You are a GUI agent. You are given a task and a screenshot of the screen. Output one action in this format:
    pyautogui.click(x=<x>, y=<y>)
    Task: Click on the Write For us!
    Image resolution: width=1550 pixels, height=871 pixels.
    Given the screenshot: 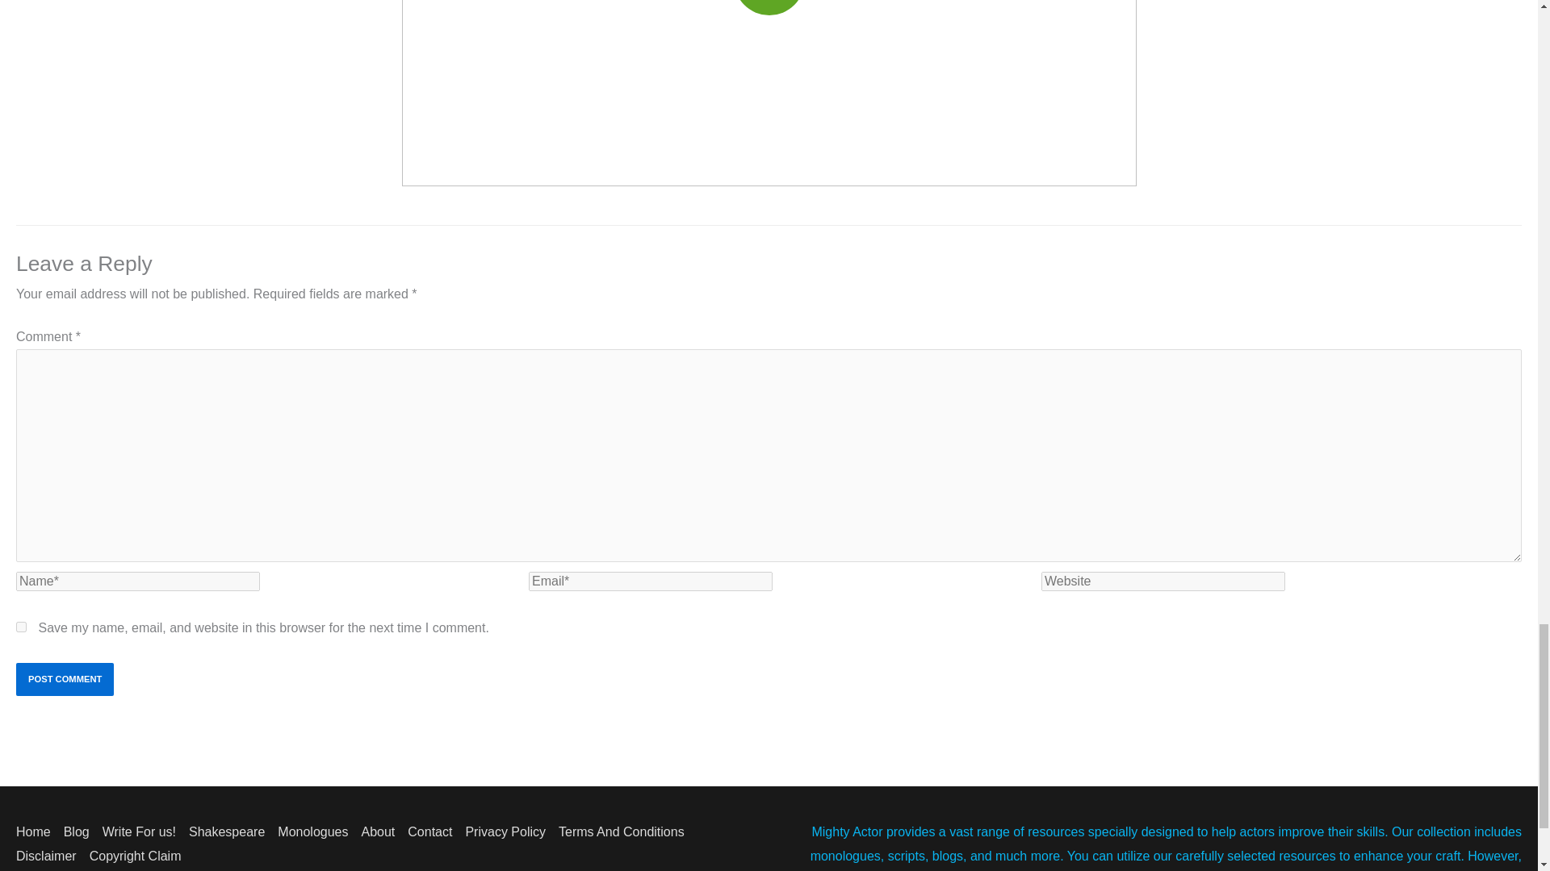 What is the action you would take?
    pyautogui.click(x=145, y=831)
    